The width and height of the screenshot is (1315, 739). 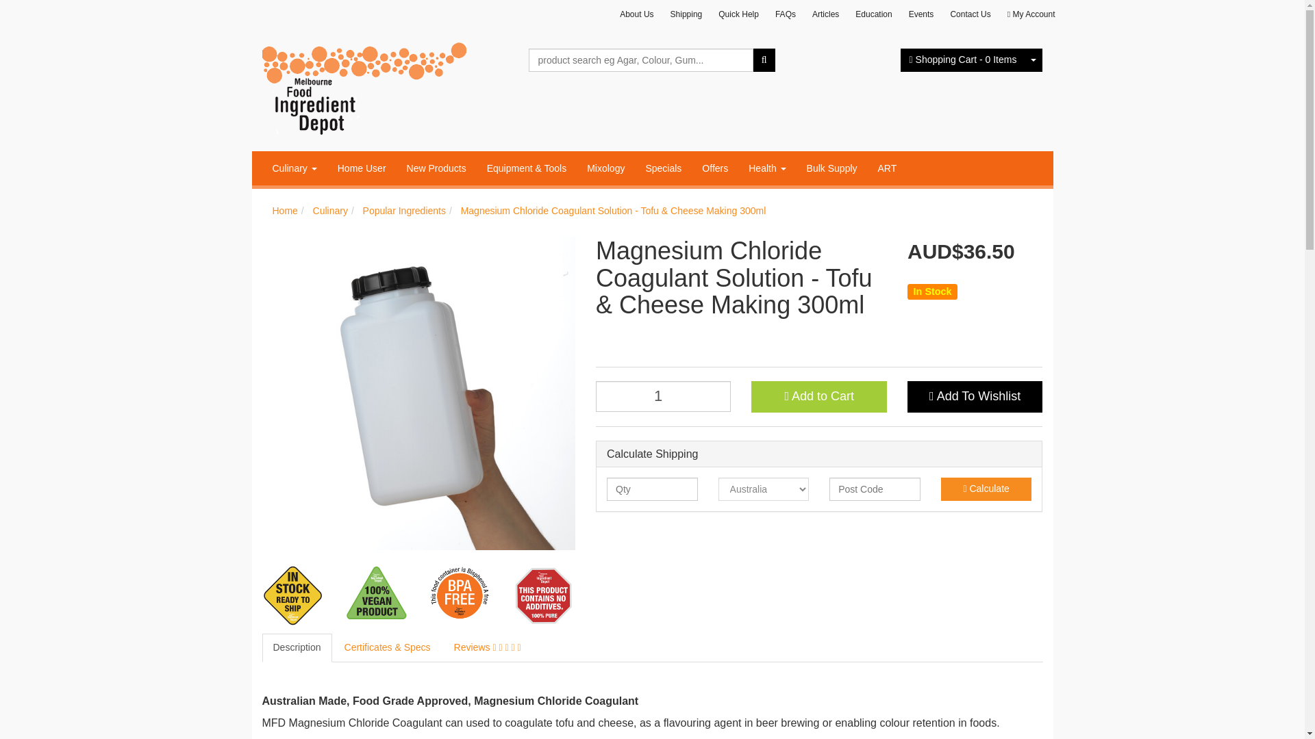 What do you see at coordinates (293, 595) in the screenshot?
I see `Large View` at bounding box center [293, 595].